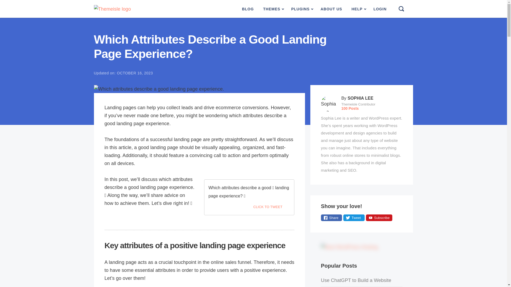 This screenshot has width=511, height=287. I want to click on CLICK TO TWEET, so click(272, 207).